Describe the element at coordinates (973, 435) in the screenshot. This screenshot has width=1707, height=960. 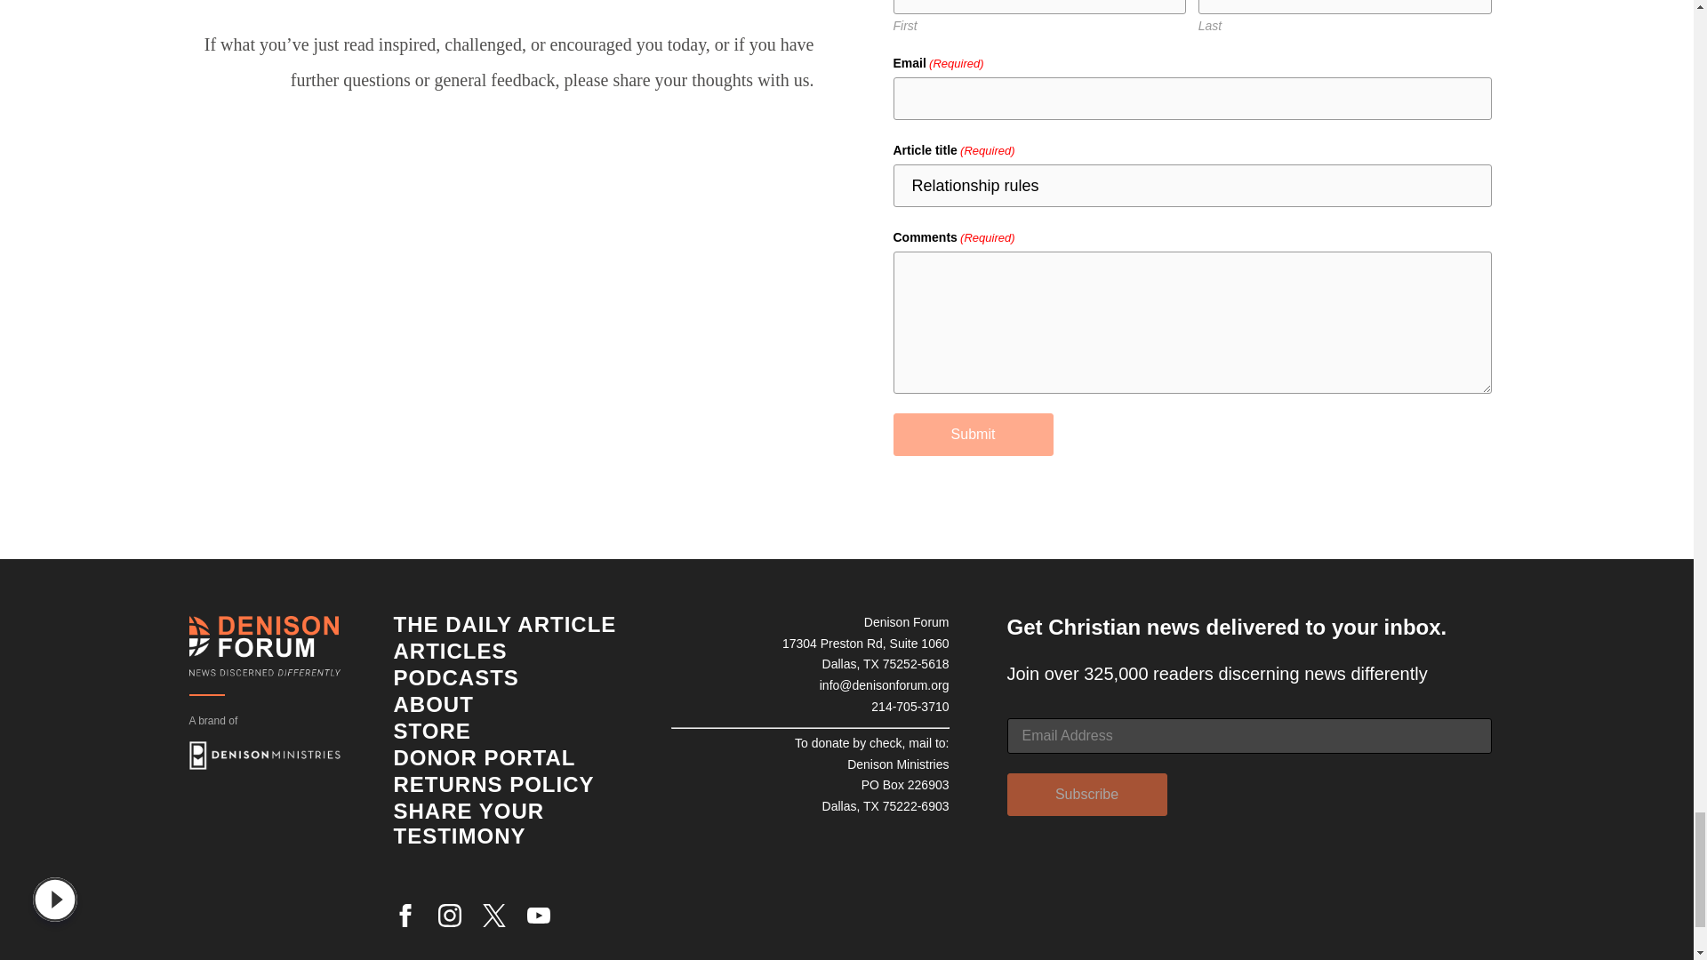
I see `Submit` at that location.